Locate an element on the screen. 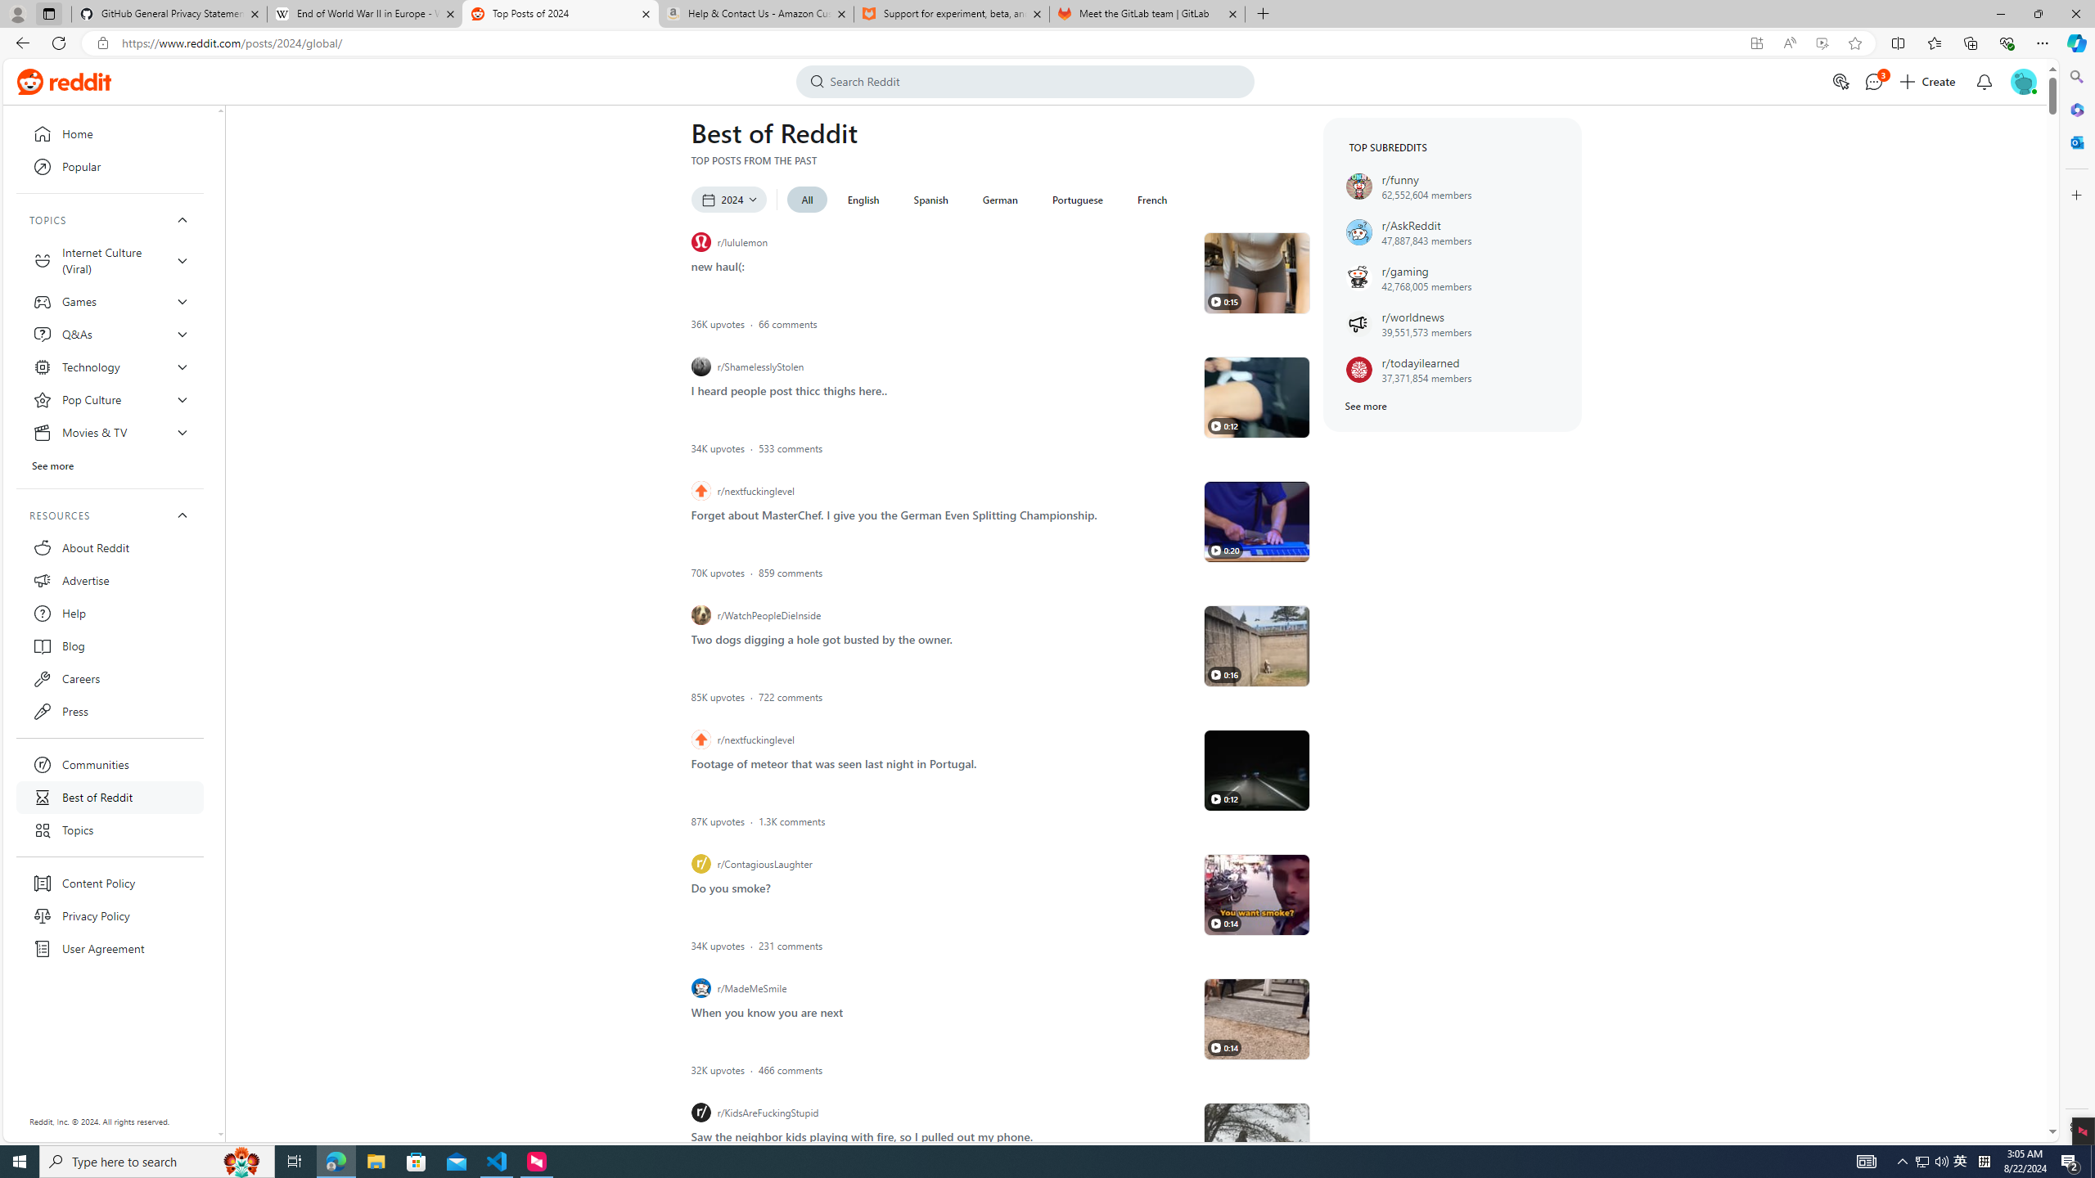 This screenshot has height=1178, width=2095. Communities is located at coordinates (110, 764).